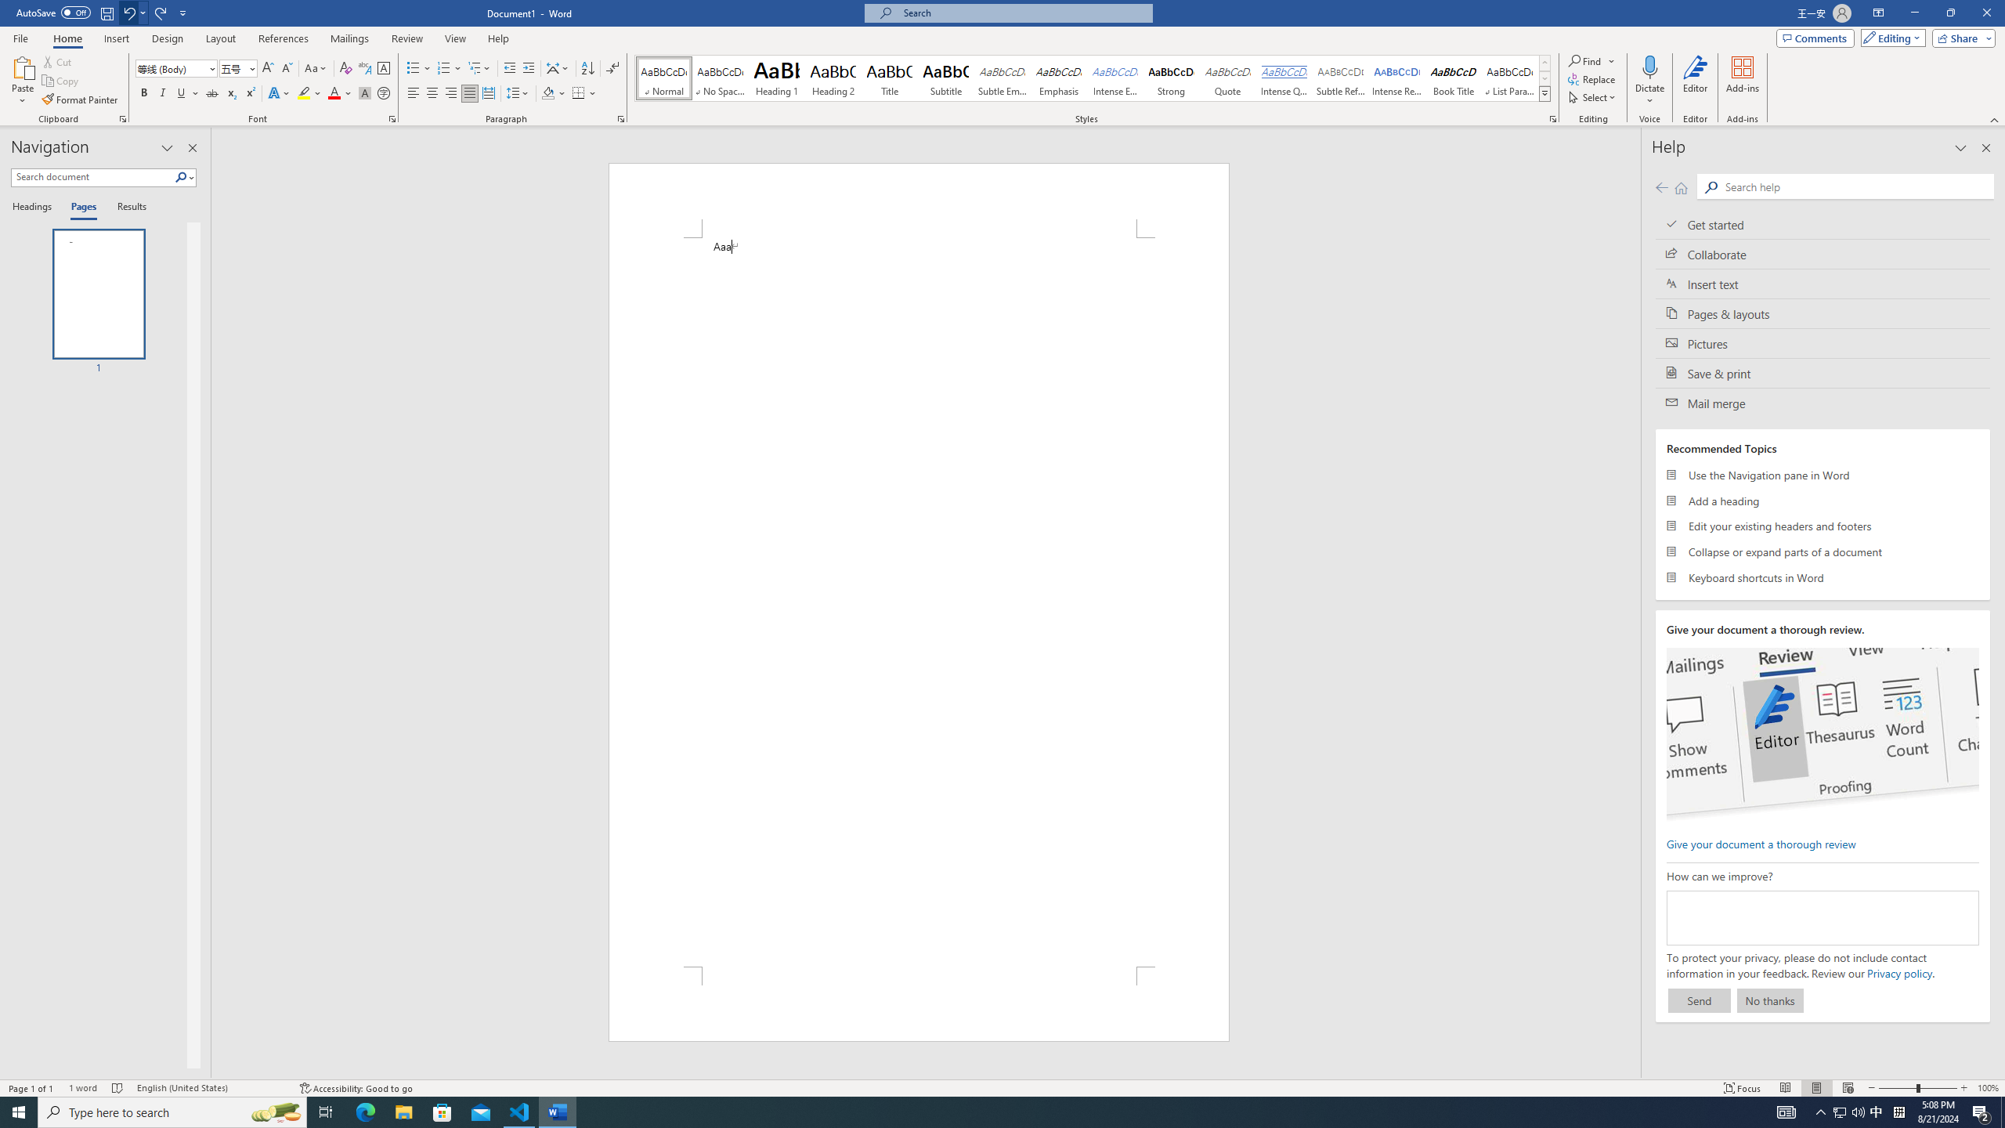  Describe the element at coordinates (555, 94) in the screenshot. I see `Shading` at that location.